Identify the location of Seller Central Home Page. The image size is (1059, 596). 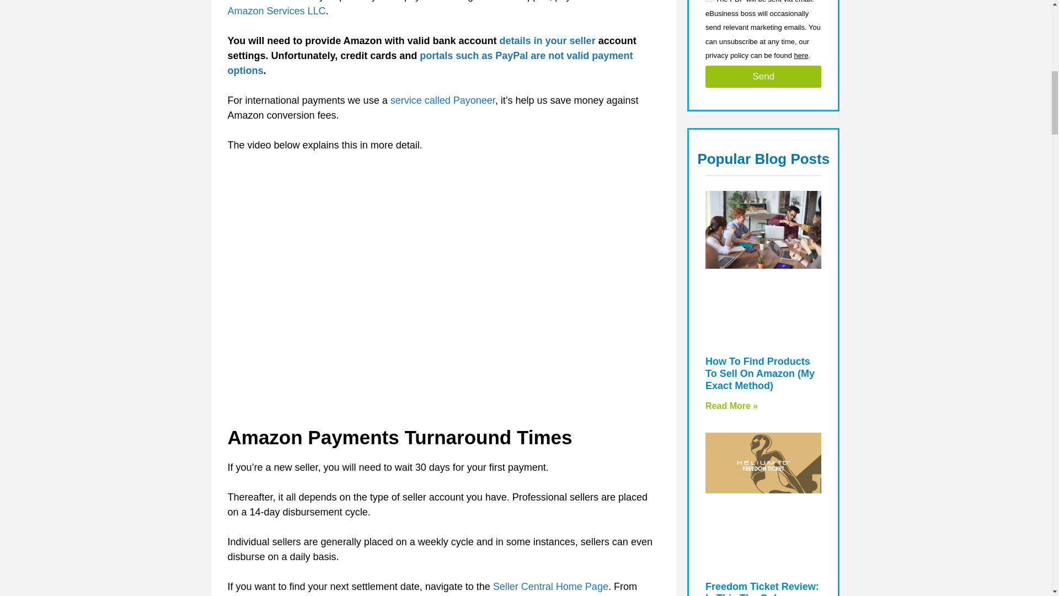
(550, 587).